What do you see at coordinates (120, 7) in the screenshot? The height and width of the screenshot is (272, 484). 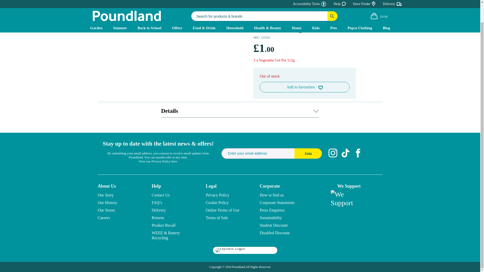 I see `Summer` at bounding box center [120, 7].